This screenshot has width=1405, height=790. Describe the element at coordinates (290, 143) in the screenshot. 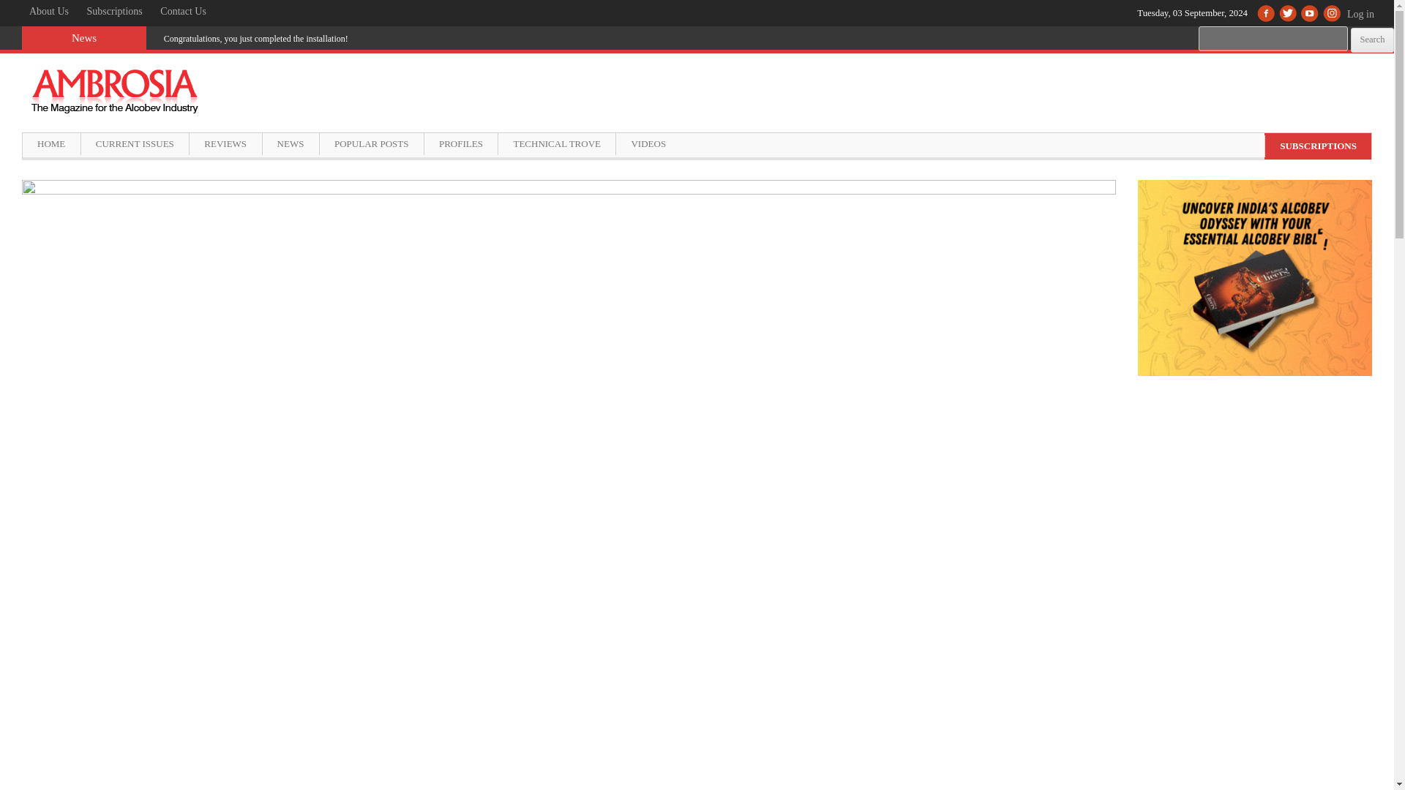

I see `NEWS` at that location.